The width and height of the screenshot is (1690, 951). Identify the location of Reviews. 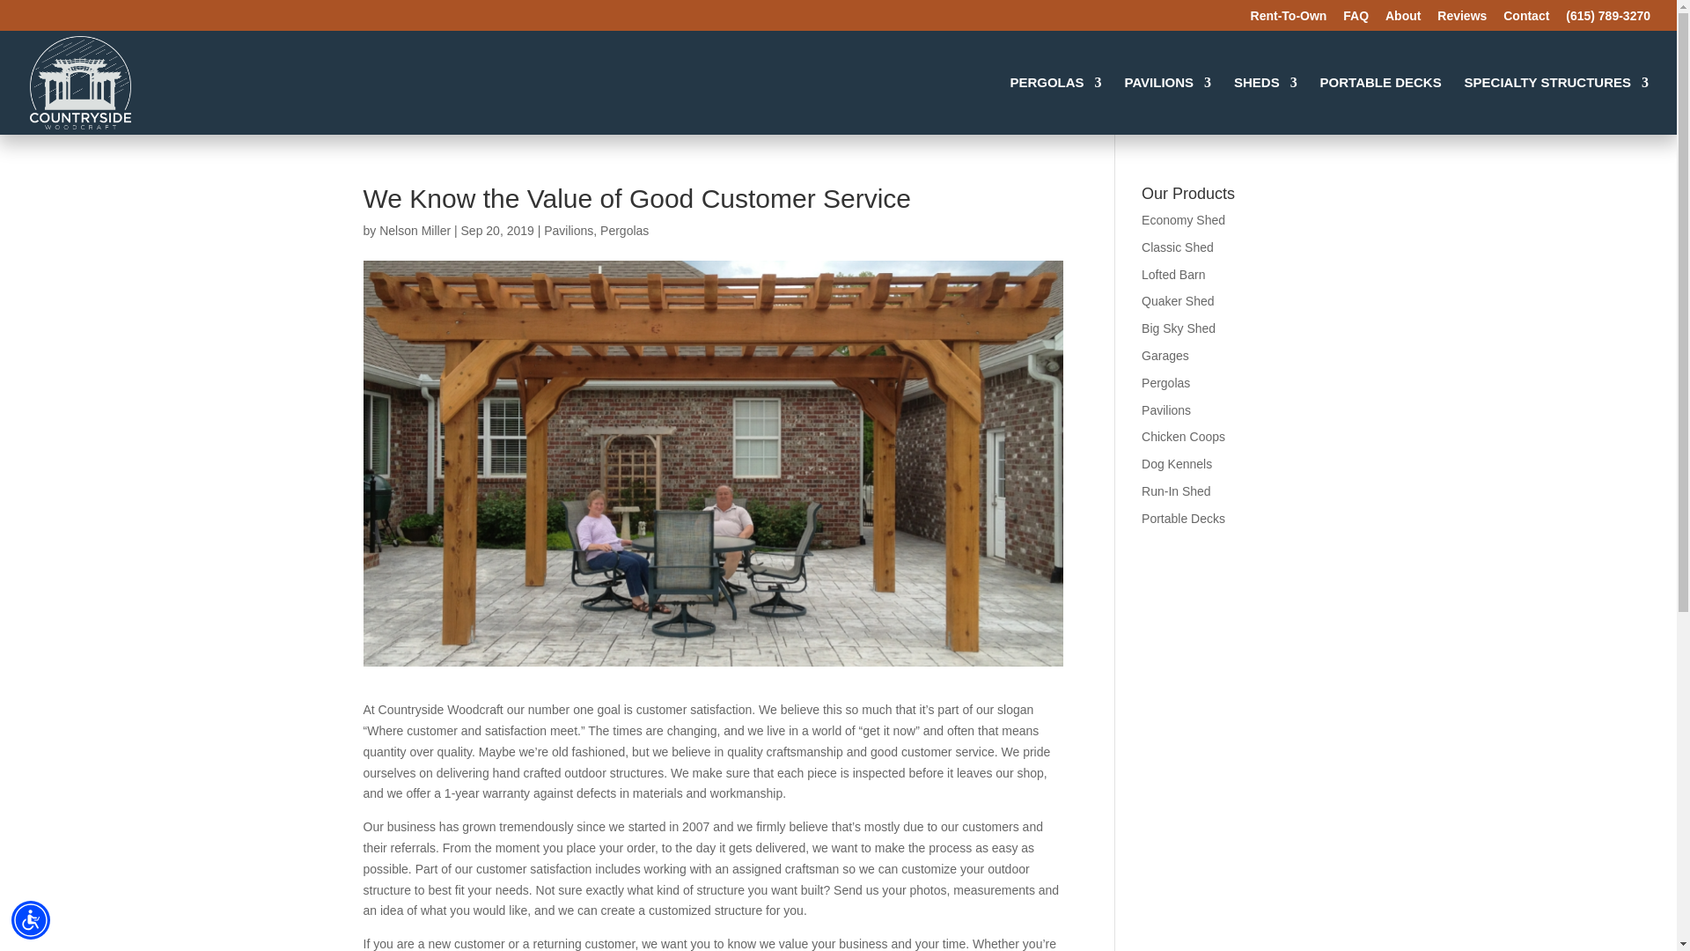
(1462, 19).